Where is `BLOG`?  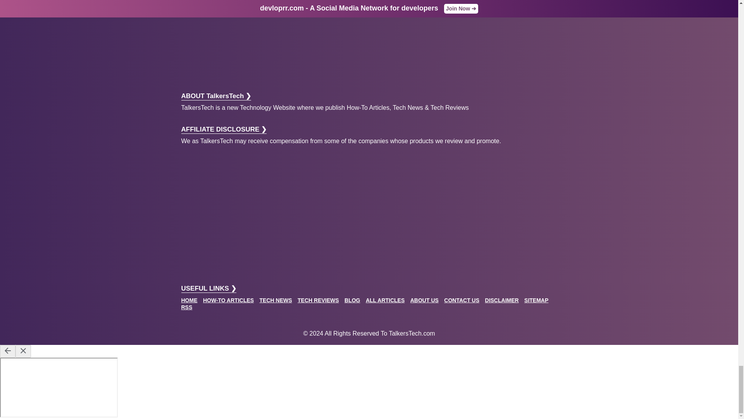 BLOG is located at coordinates (352, 300).